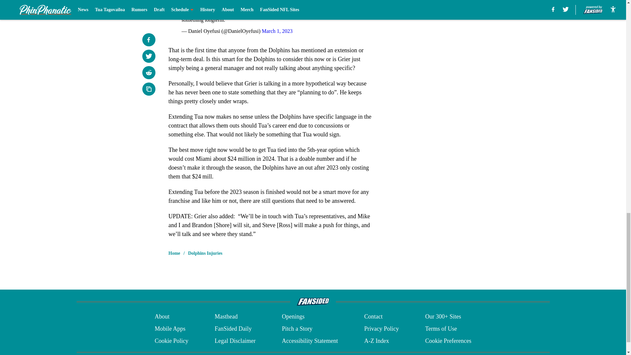 Image resolution: width=631 pixels, height=355 pixels. Describe the element at coordinates (293, 317) in the screenshot. I see `Openings` at that location.